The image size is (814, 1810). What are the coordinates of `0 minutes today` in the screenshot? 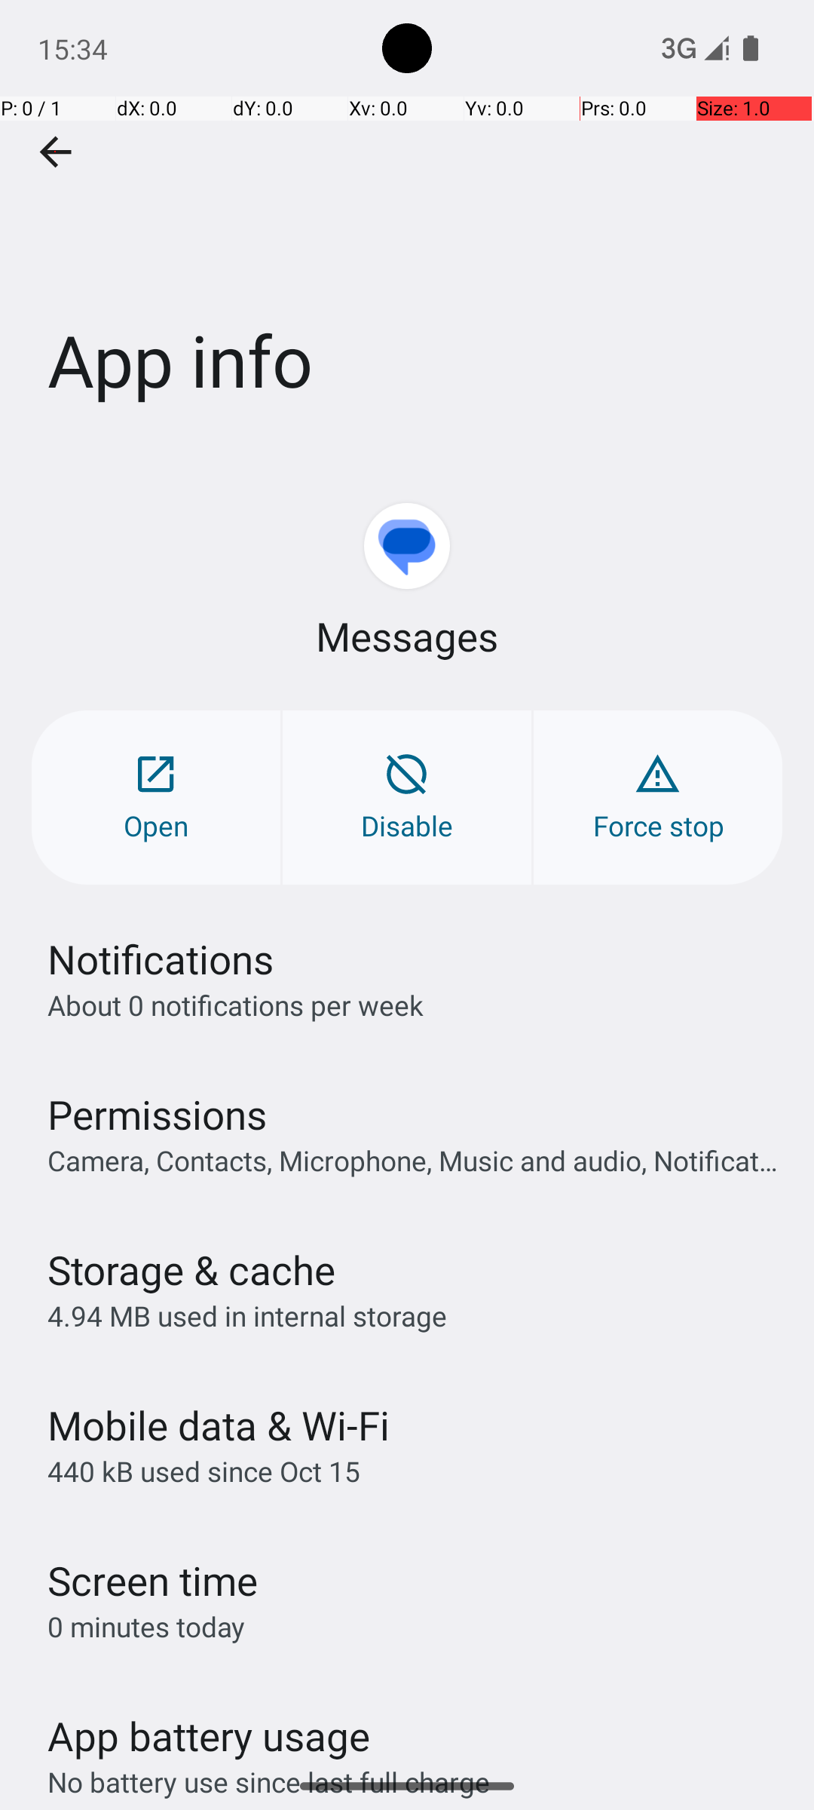 It's located at (146, 1626).